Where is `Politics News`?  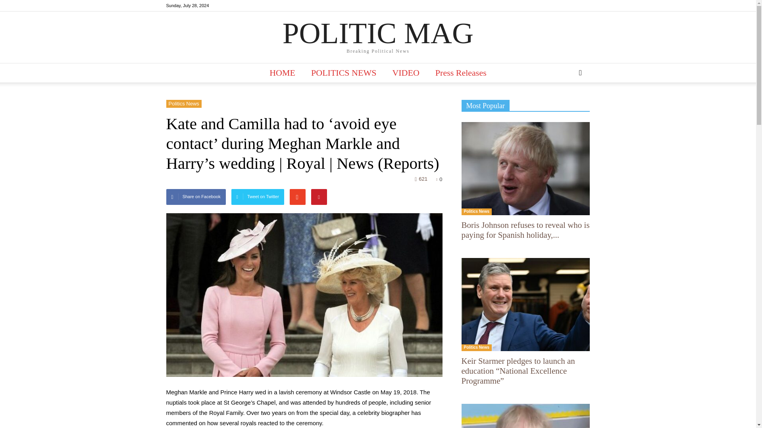
Politics News is located at coordinates (183, 104).